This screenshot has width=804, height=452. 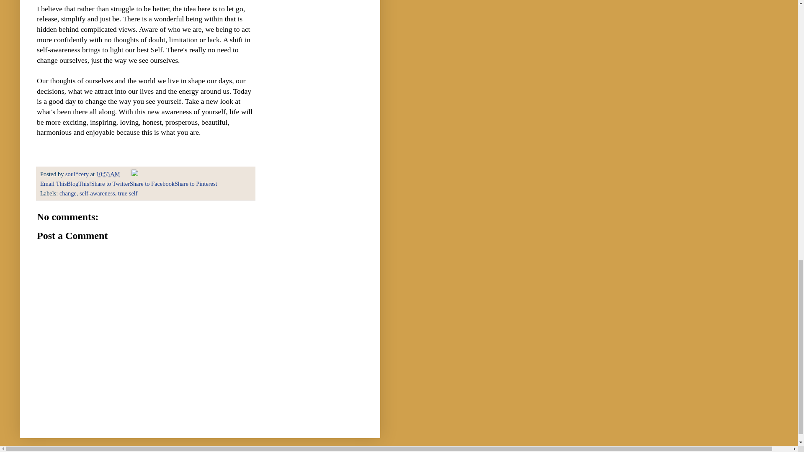 What do you see at coordinates (97, 193) in the screenshot?
I see `self-awareness` at bounding box center [97, 193].